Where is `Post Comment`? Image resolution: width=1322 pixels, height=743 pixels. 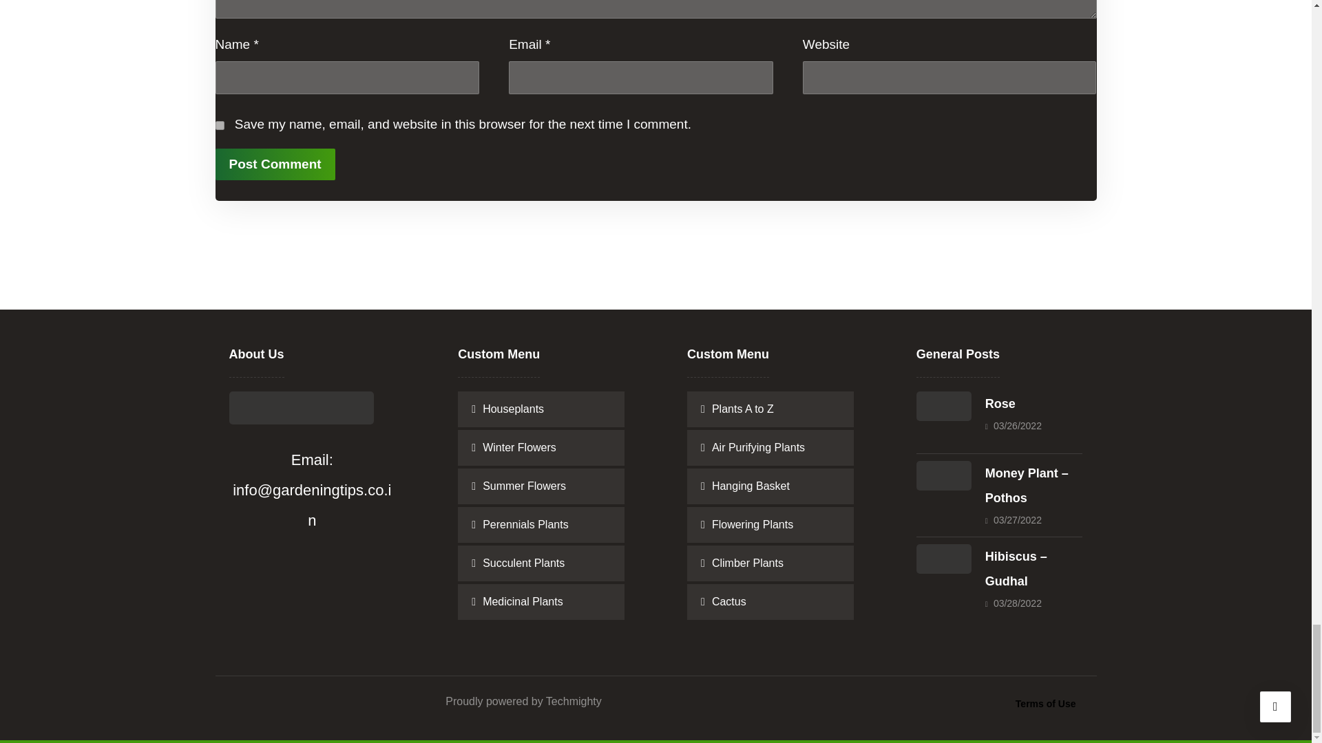 Post Comment is located at coordinates (274, 164).